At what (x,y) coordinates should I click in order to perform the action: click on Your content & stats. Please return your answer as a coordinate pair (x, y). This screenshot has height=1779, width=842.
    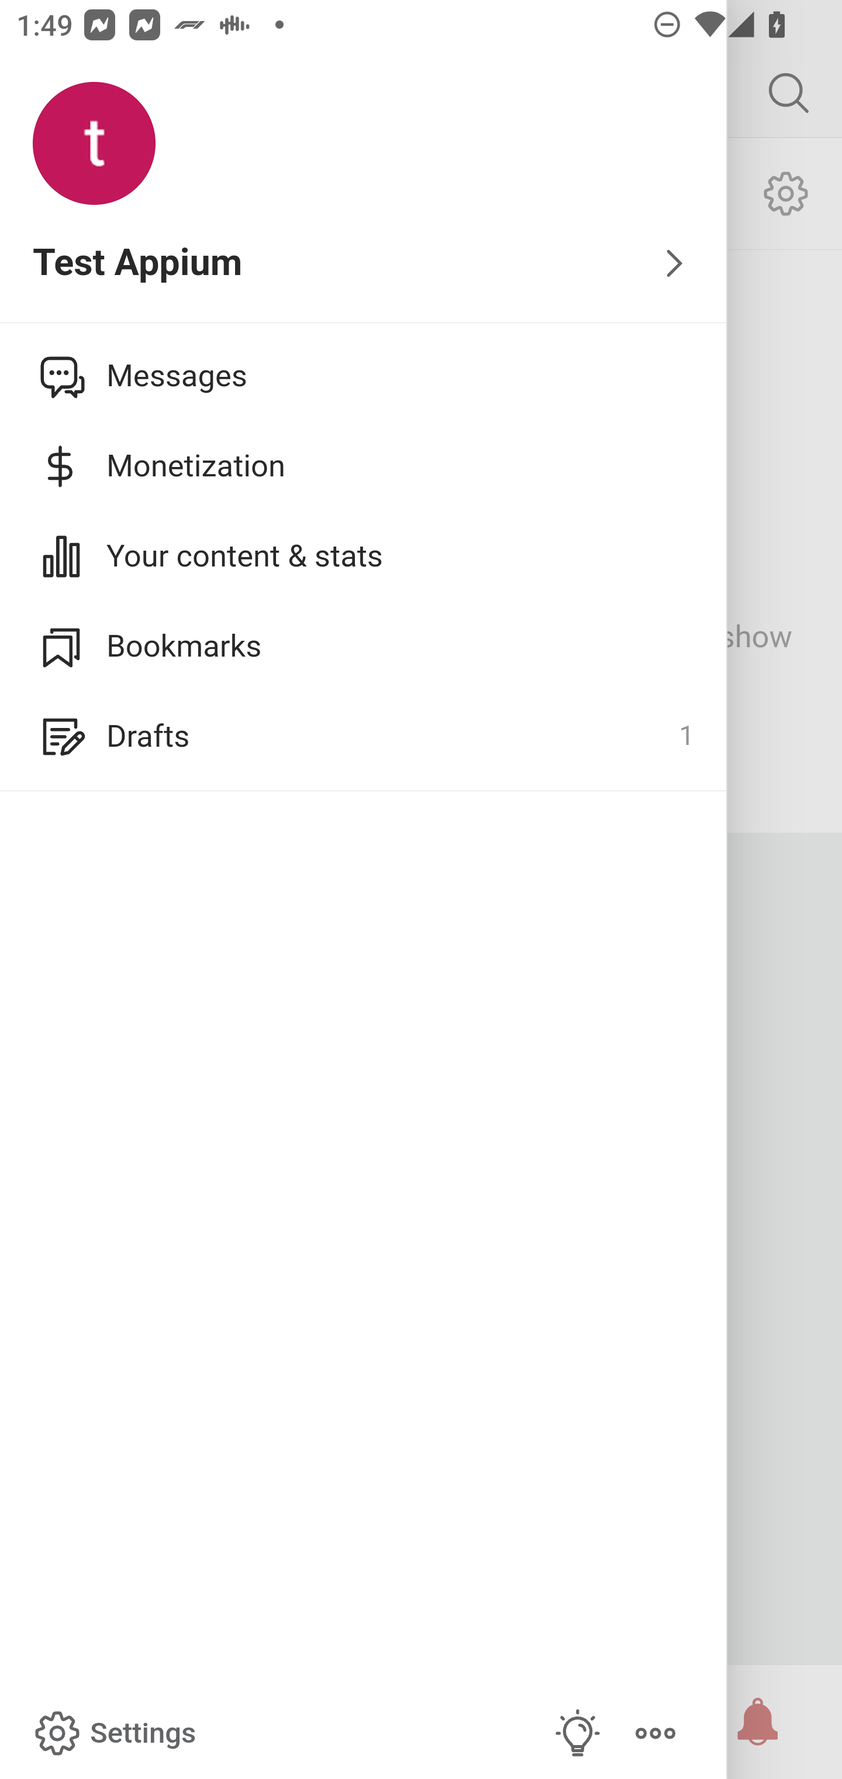
    Looking at the image, I should click on (364, 556).